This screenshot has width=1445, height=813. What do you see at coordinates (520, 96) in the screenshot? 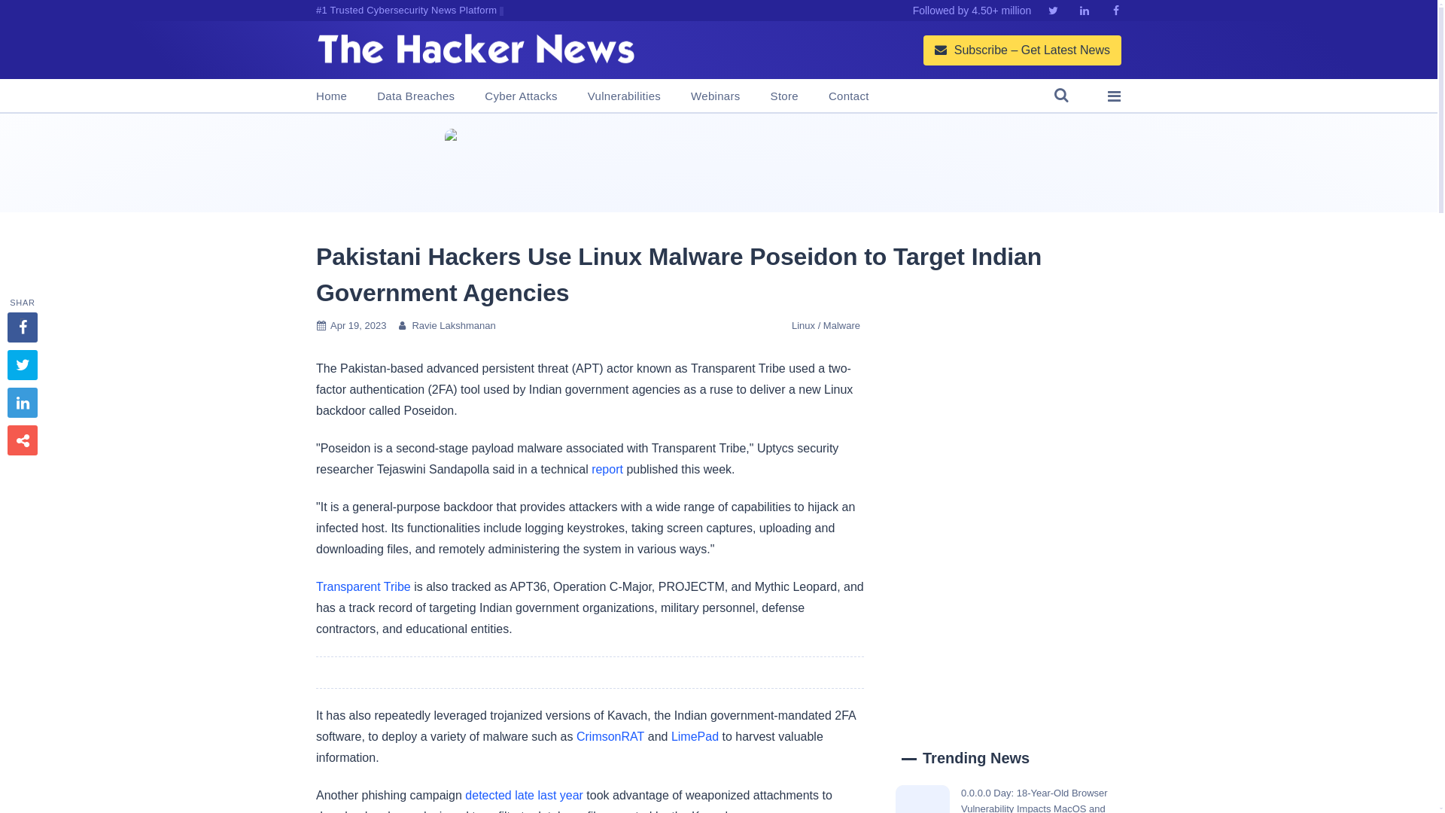
I see `Cyber Attacks` at bounding box center [520, 96].